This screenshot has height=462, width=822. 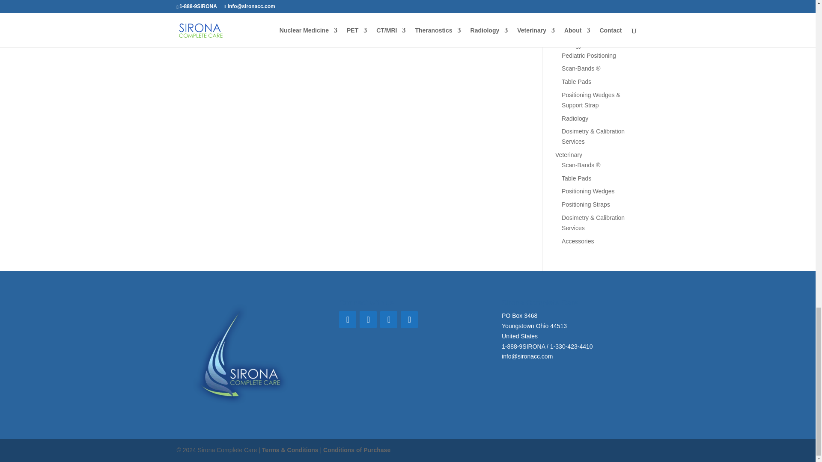 I want to click on Instagram, so click(x=409, y=319).